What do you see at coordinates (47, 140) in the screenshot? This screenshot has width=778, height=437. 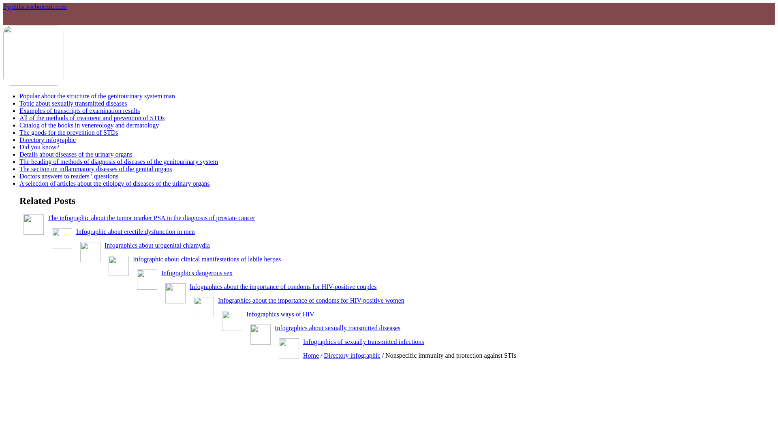 I see `Directory infographic` at bounding box center [47, 140].